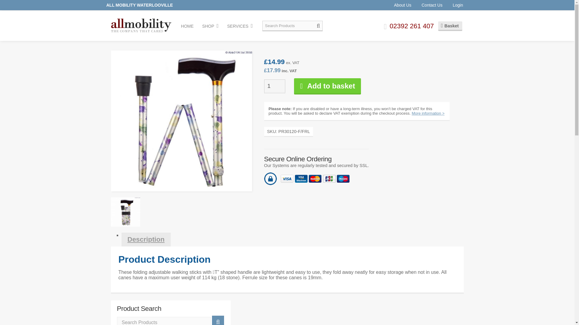  Describe the element at coordinates (450, 26) in the screenshot. I see `View your shopping basket` at that location.